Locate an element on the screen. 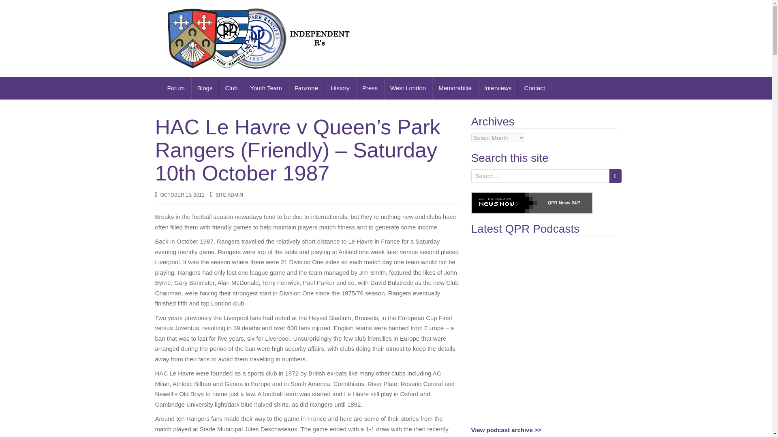 This screenshot has width=778, height=437. History is located at coordinates (340, 88).